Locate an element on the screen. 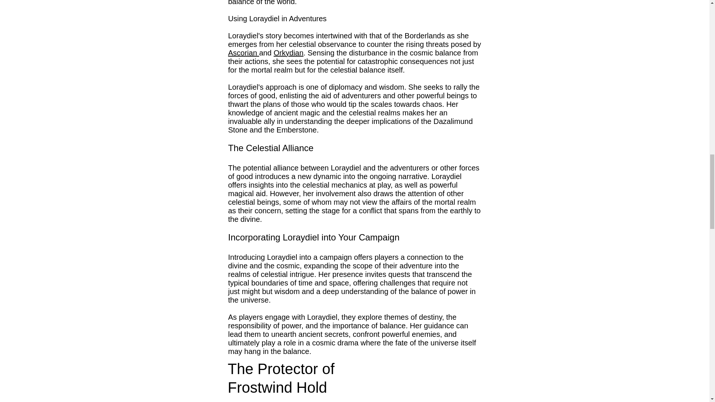 The image size is (715, 402). Ascorian is located at coordinates (244, 53).